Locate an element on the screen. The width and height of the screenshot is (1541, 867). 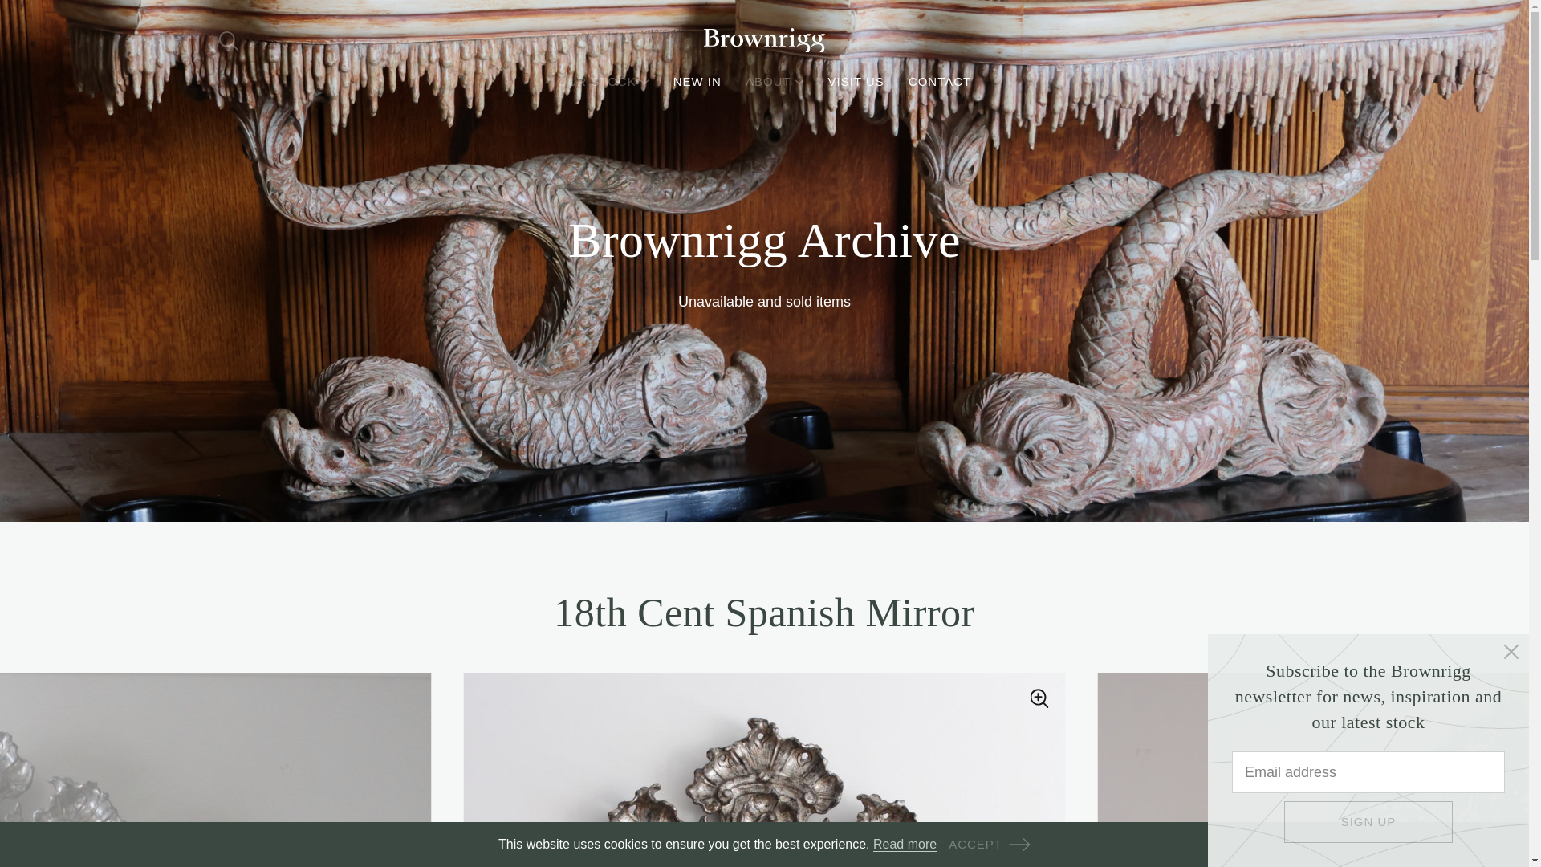
ABOUT is located at coordinates (775, 82).